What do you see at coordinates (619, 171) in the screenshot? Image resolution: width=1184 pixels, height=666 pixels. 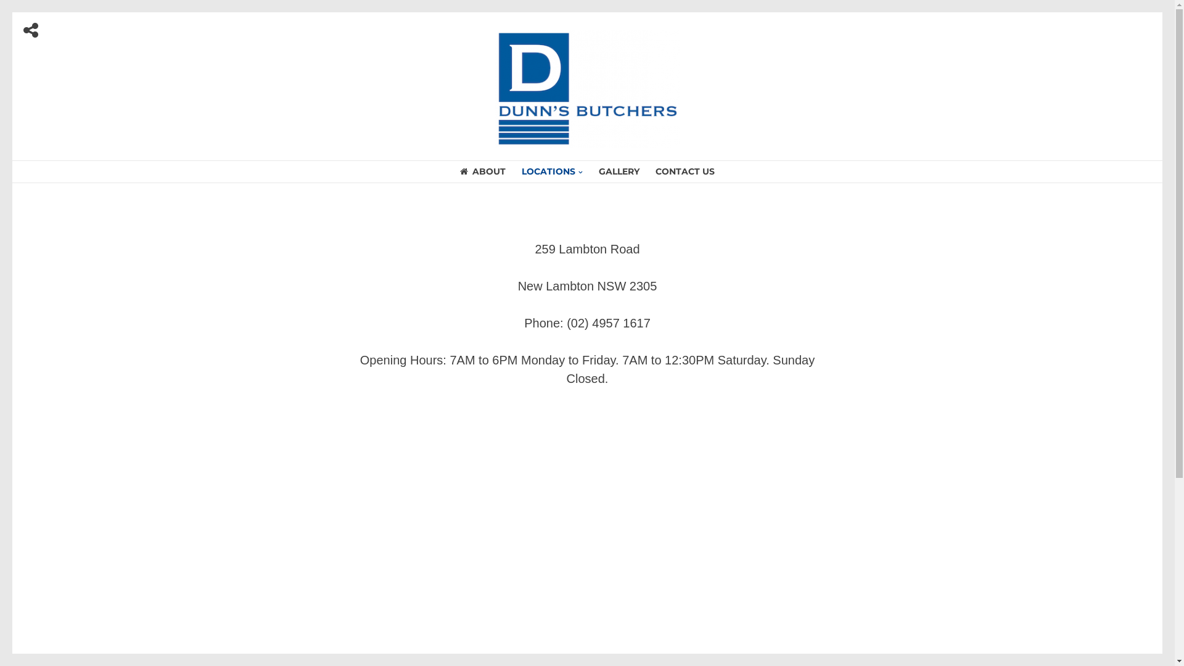 I see `GALLERY` at bounding box center [619, 171].